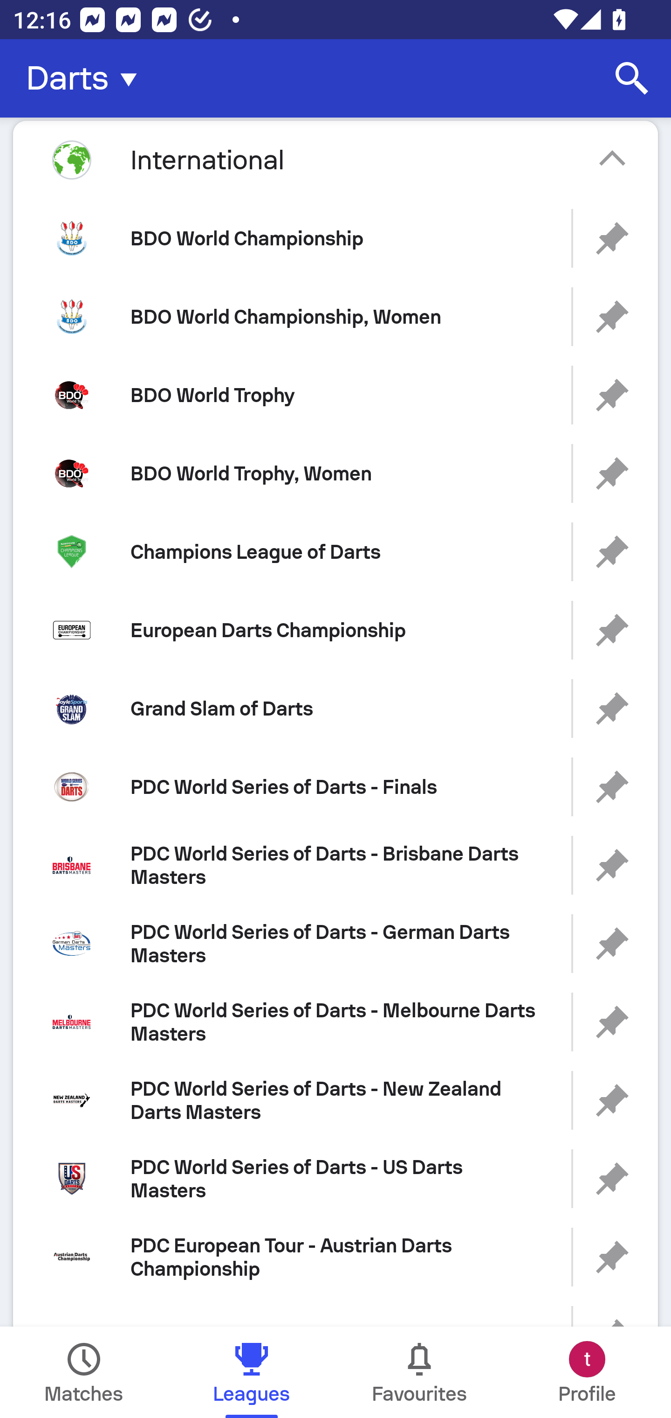 The image size is (671, 1418). What do you see at coordinates (335, 943) in the screenshot?
I see `PDC World Series of Darts - German Darts Masters` at bounding box center [335, 943].